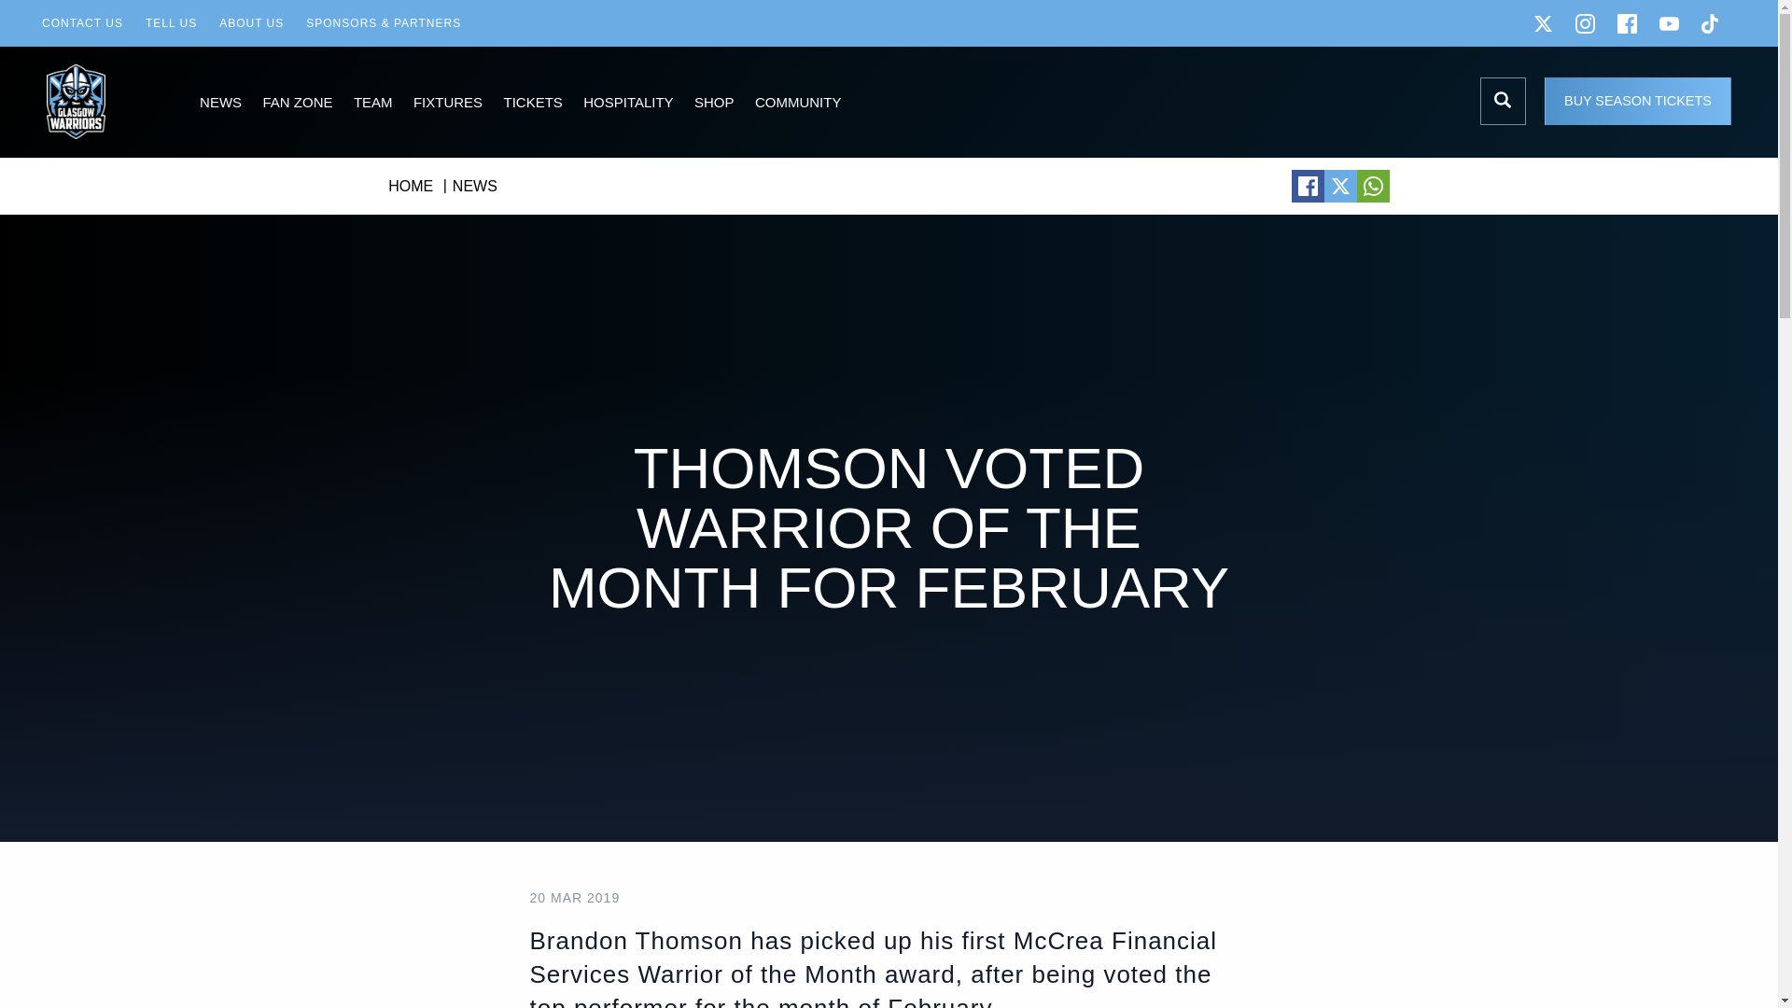 The width and height of the screenshot is (1792, 1008). What do you see at coordinates (1637, 101) in the screenshot?
I see `BUY SEASON TICKETS` at bounding box center [1637, 101].